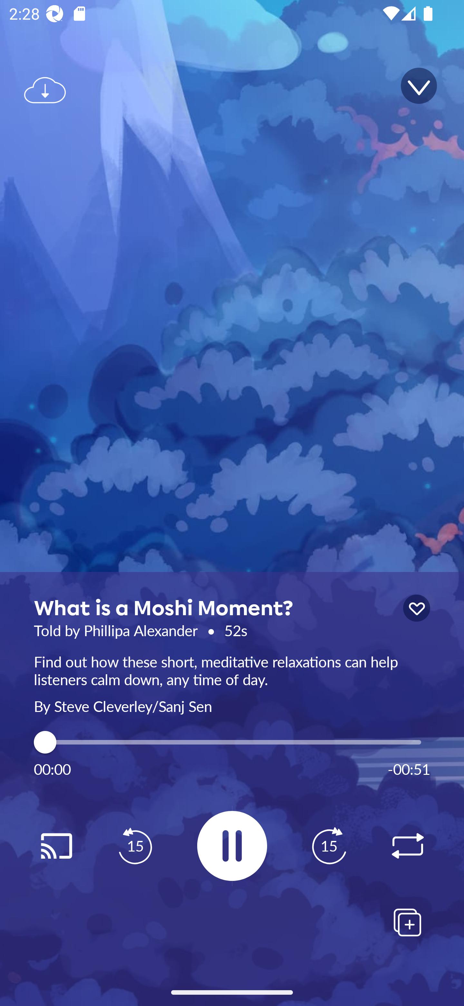  What do you see at coordinates (329, 846) in the screenshot?
I see `Replay 15` at bounding box center [329, 846].